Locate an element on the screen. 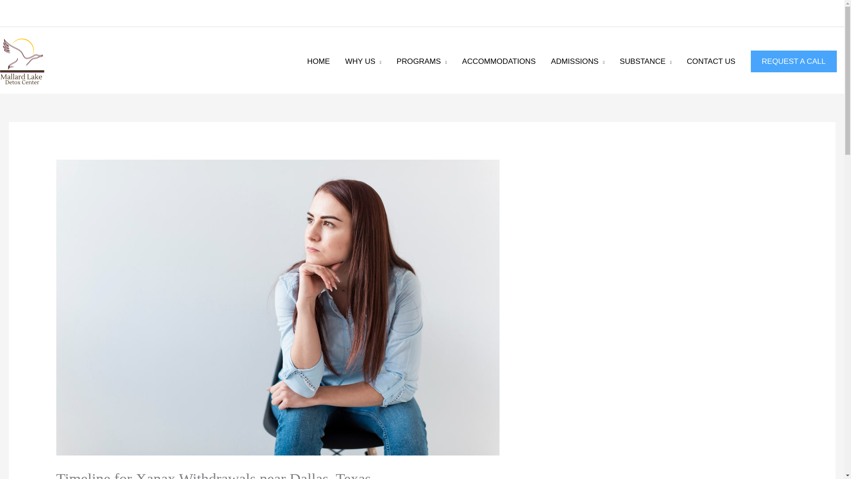  REQUEST A CALL is located at coordinates (793, 61).